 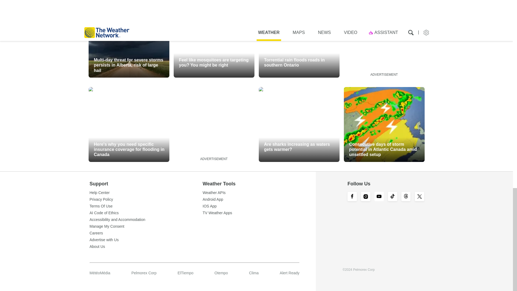 What do you see at coordinates (146, 199) in the screenshot?
I see `Privacy Policy` at bounding box center [146, 199].